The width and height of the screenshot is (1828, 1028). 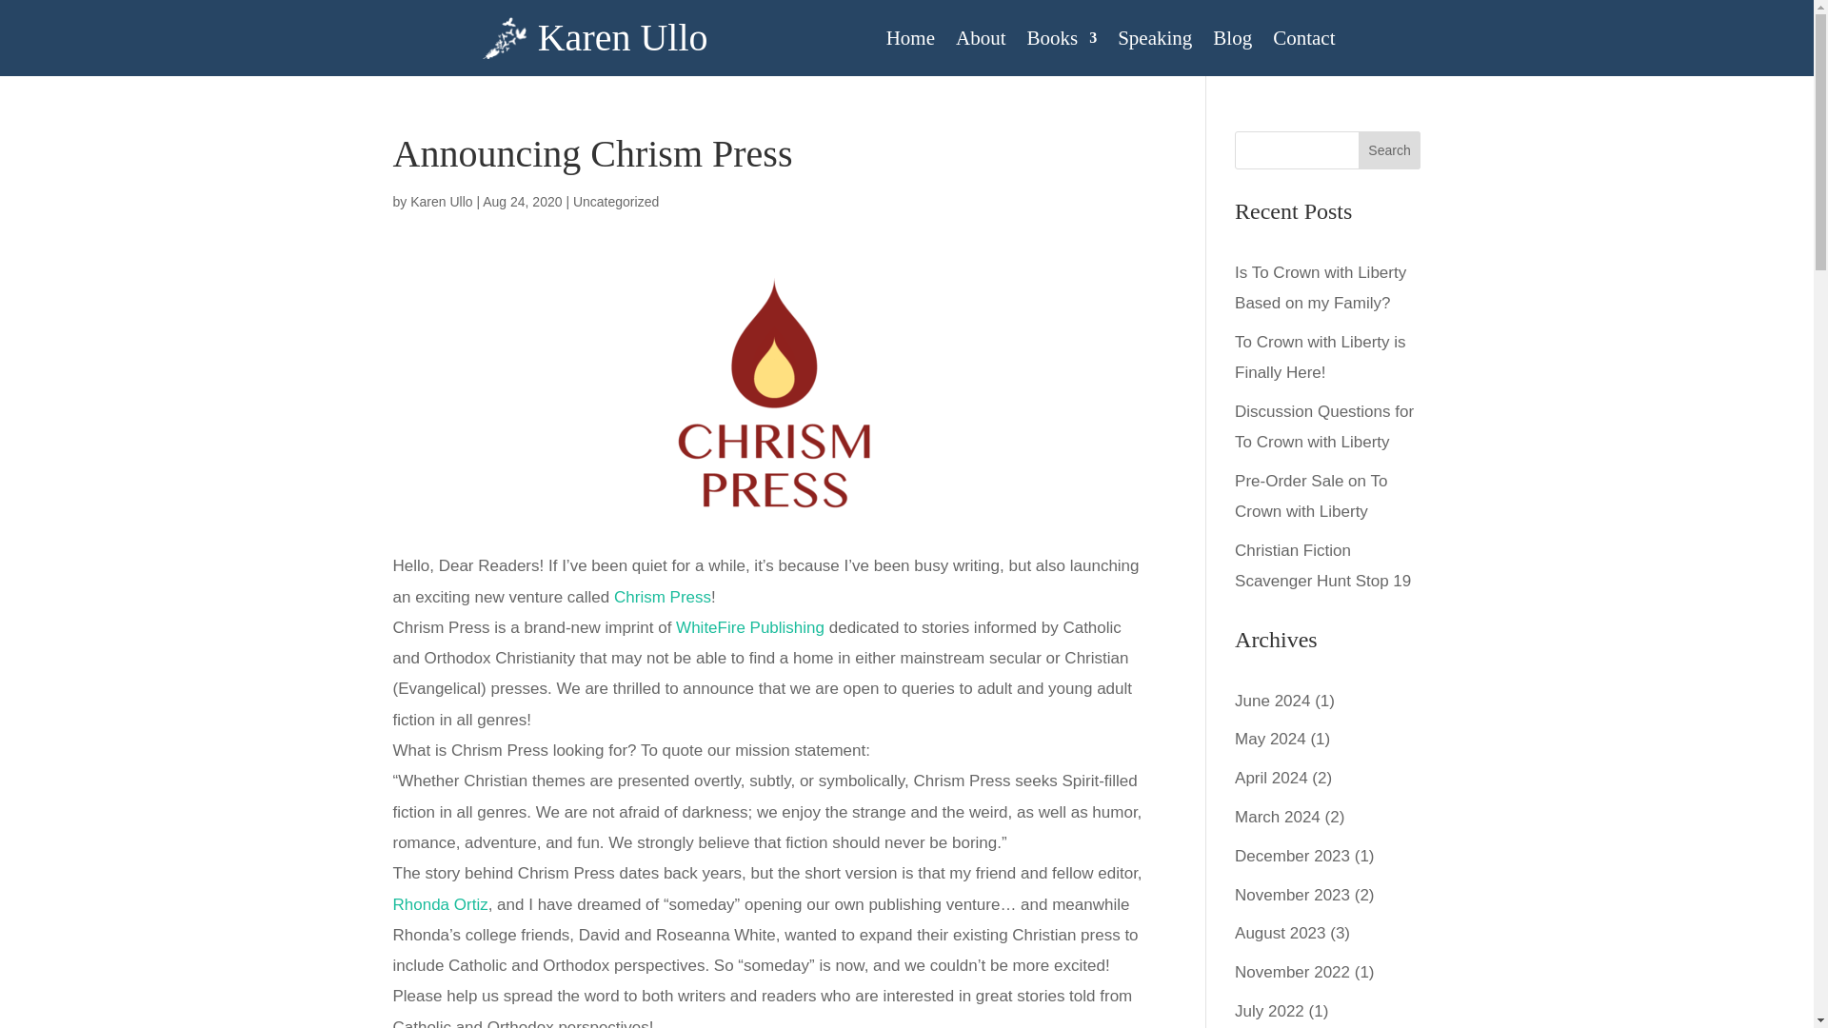 I want to click on Discussion Questions for To Crown with Liberty, so click(x=1323, y=426).